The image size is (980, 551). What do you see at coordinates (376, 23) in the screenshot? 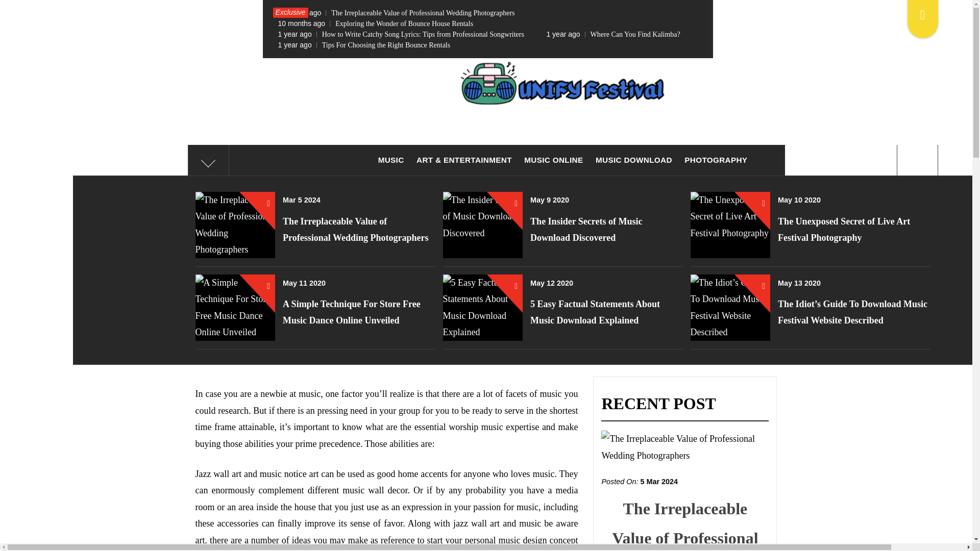
I see `10 months agoExploring the Wonder of Bounce House Rentals` at bounding box center [376, 23].